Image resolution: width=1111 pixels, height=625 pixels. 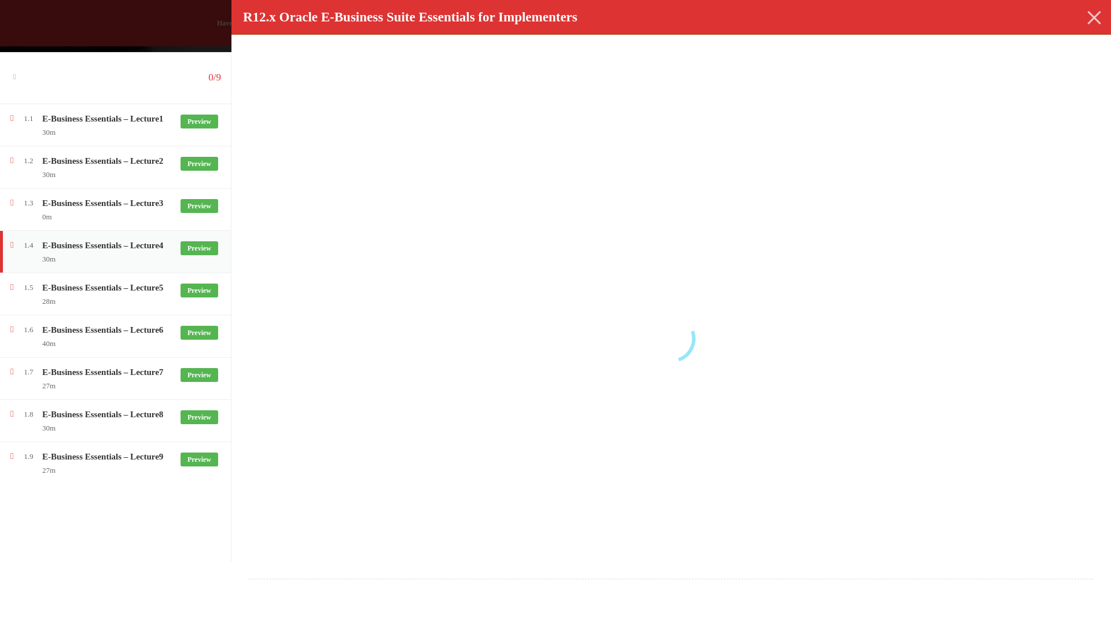 What do you see at coordinates (579, 87) in the screenshot?
I see `BLOG` at bounding box center [579, 87].